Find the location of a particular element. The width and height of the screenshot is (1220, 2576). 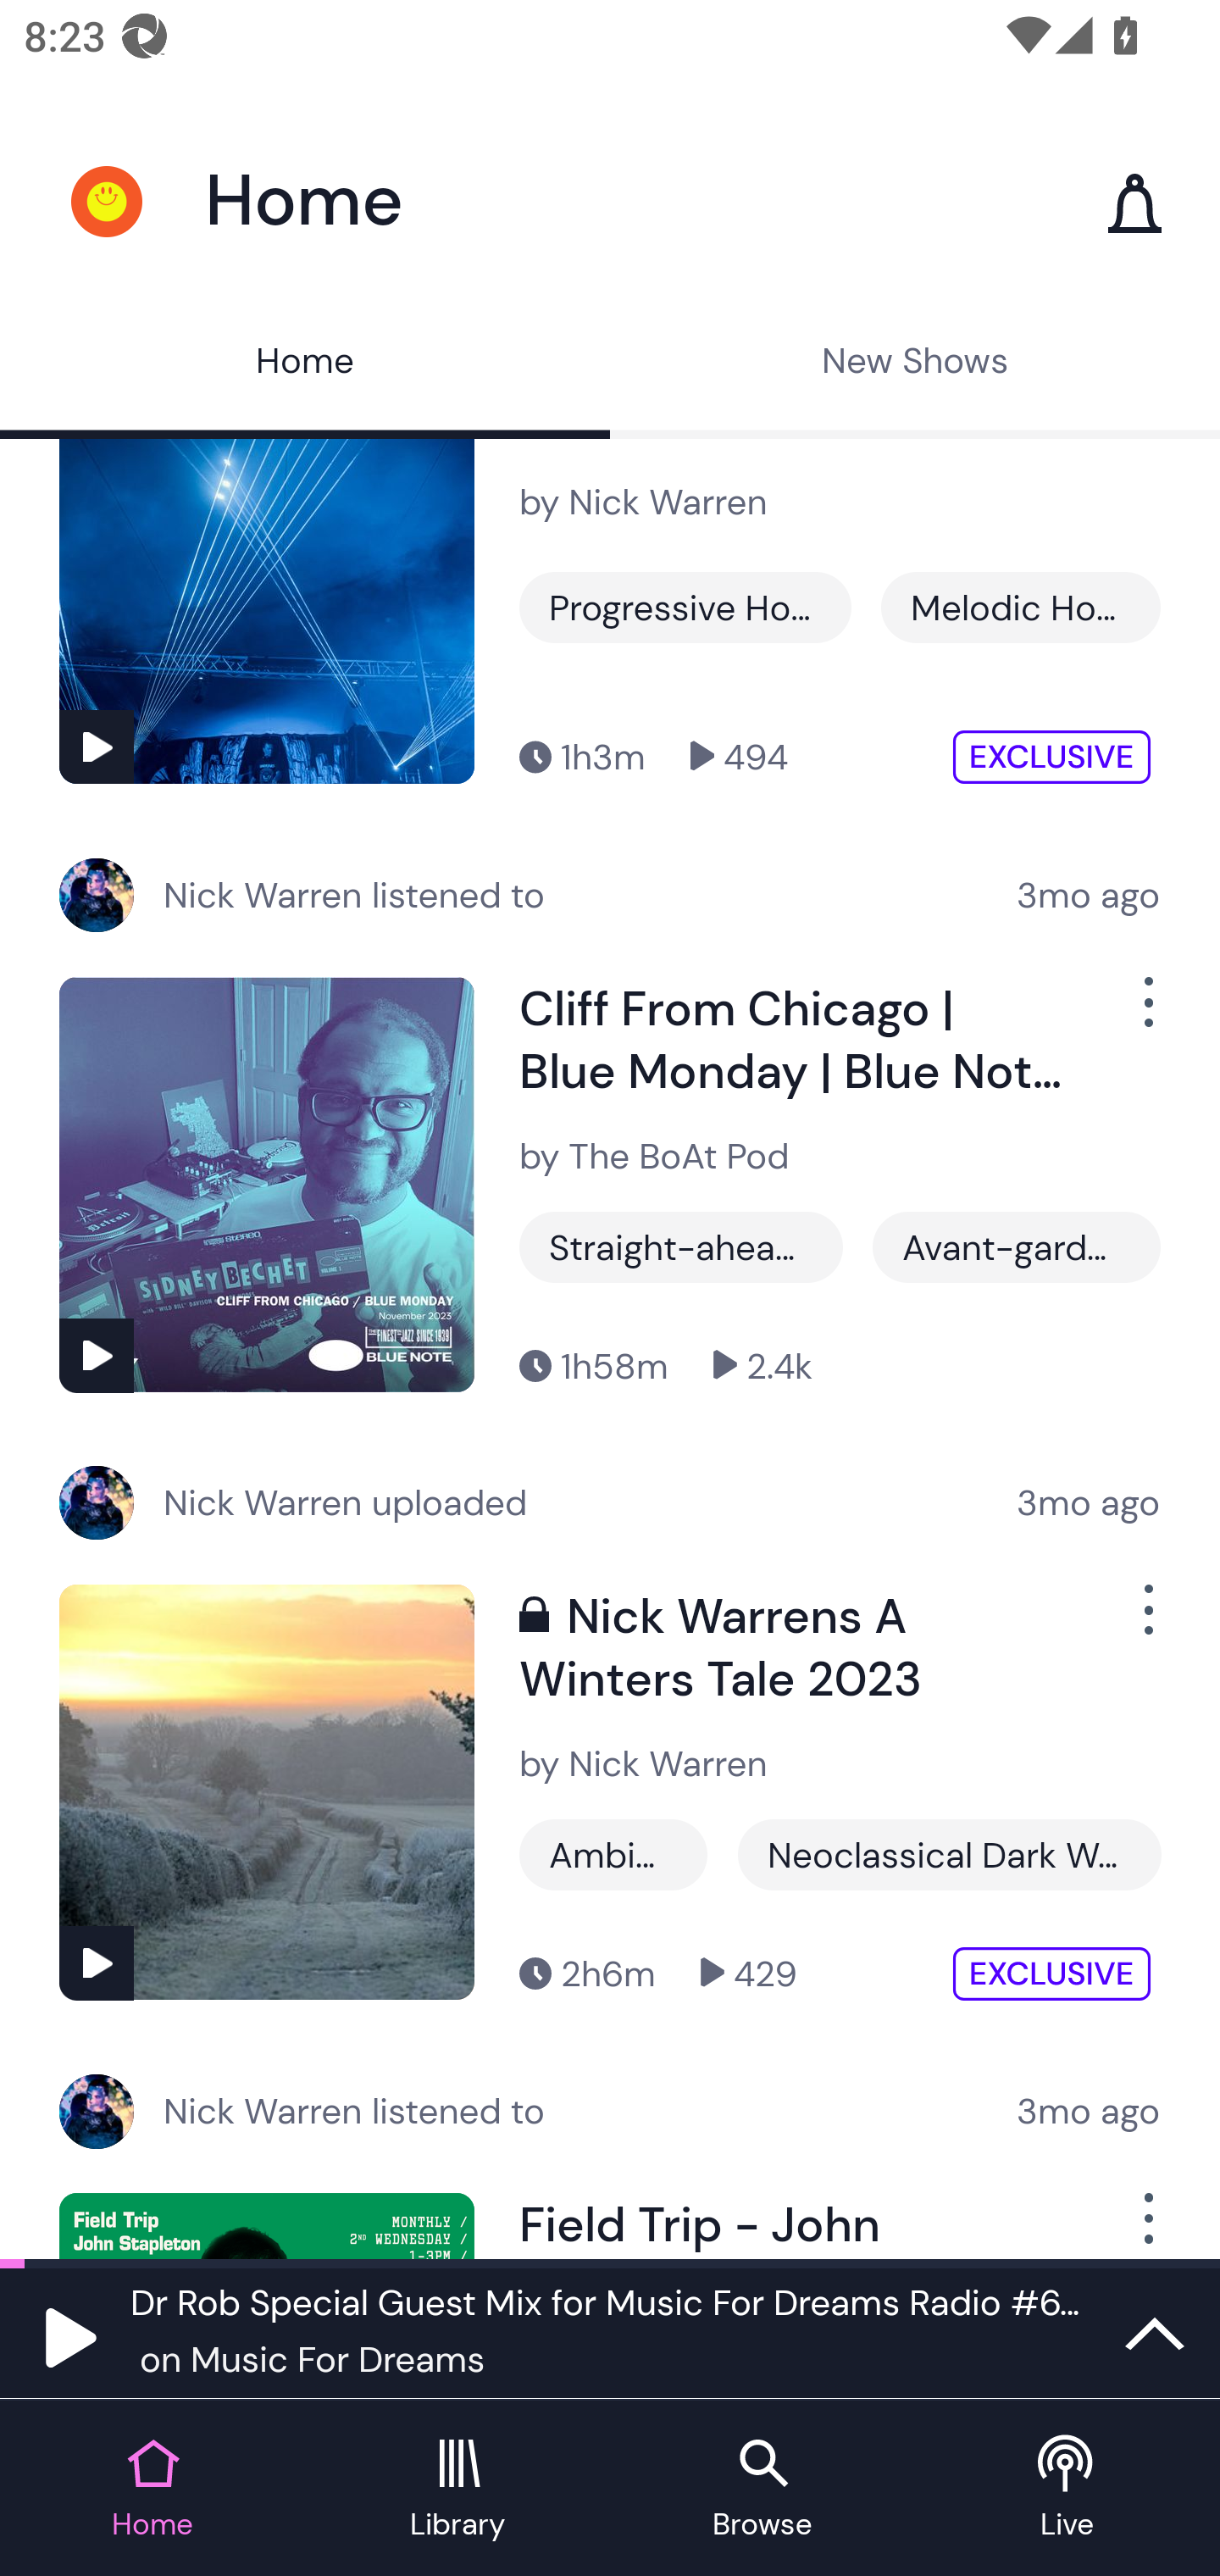

Neoclassical Dark Wave is located at coordinates (949, 1854).